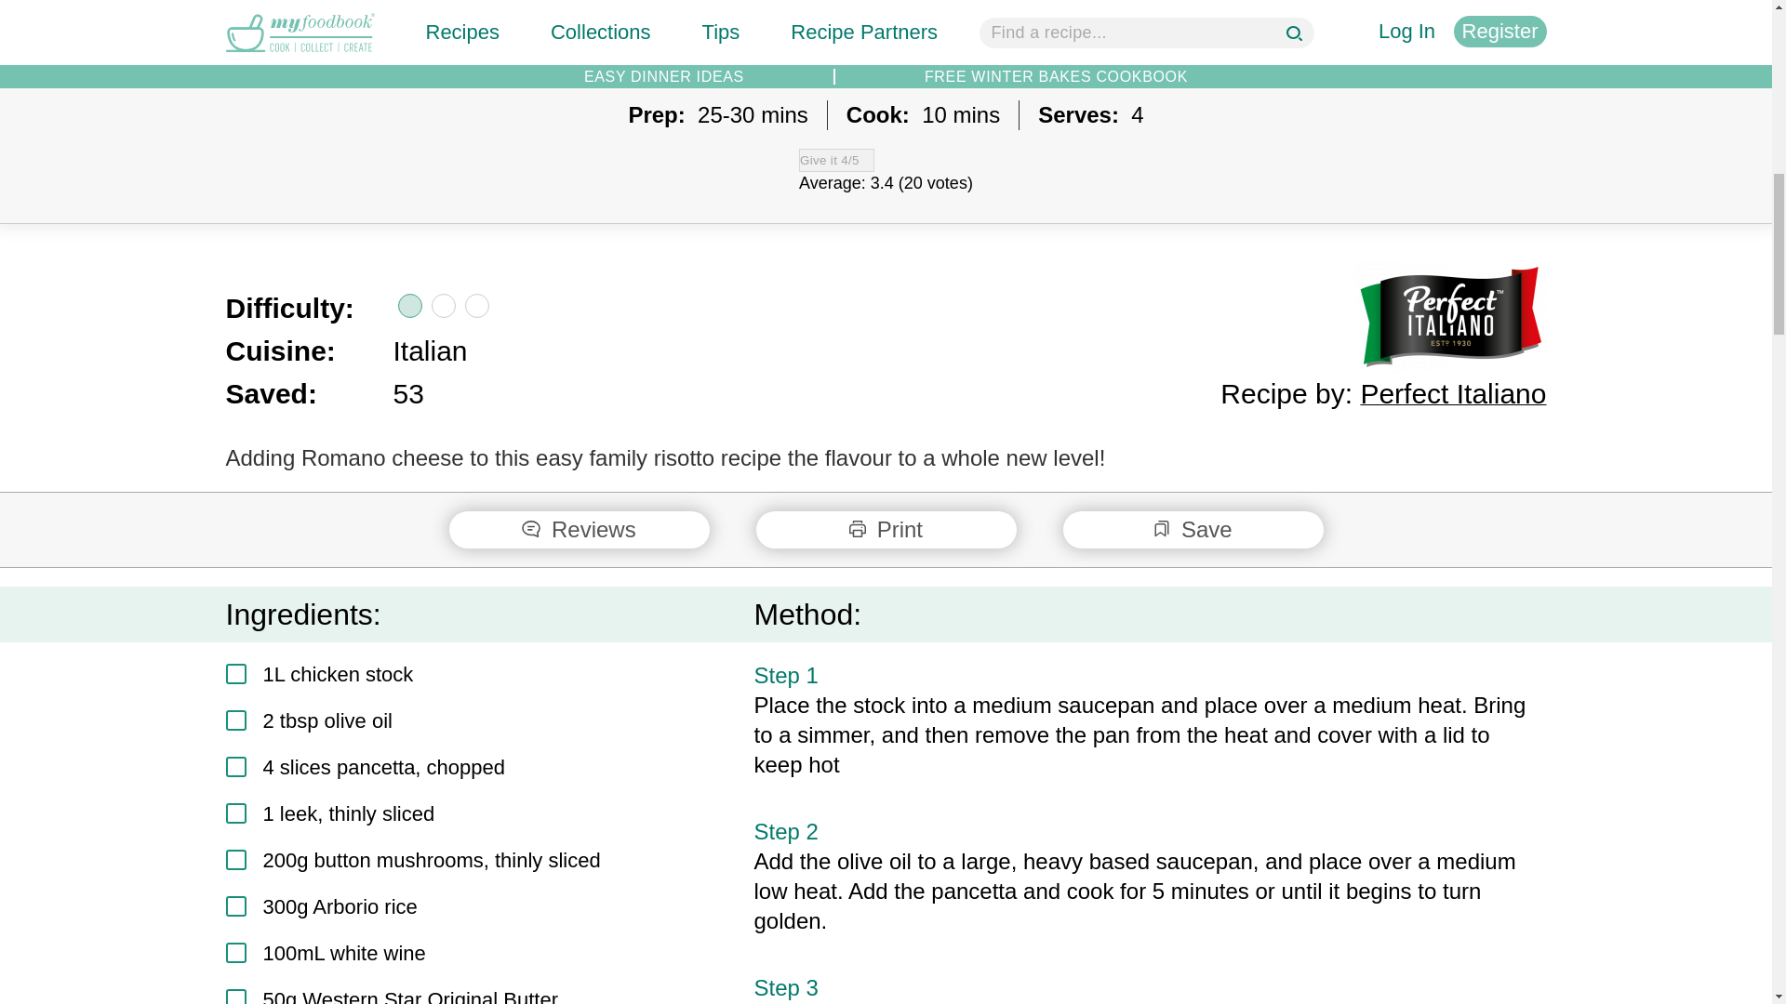 The image size is (1786, 1004). Describe the element at coordinates (579, 529) in the screenshot. I see `Review This Recipe` at that location.